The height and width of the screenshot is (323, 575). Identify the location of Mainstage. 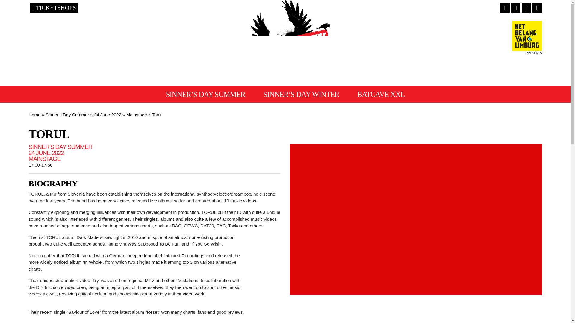
(137, 114).